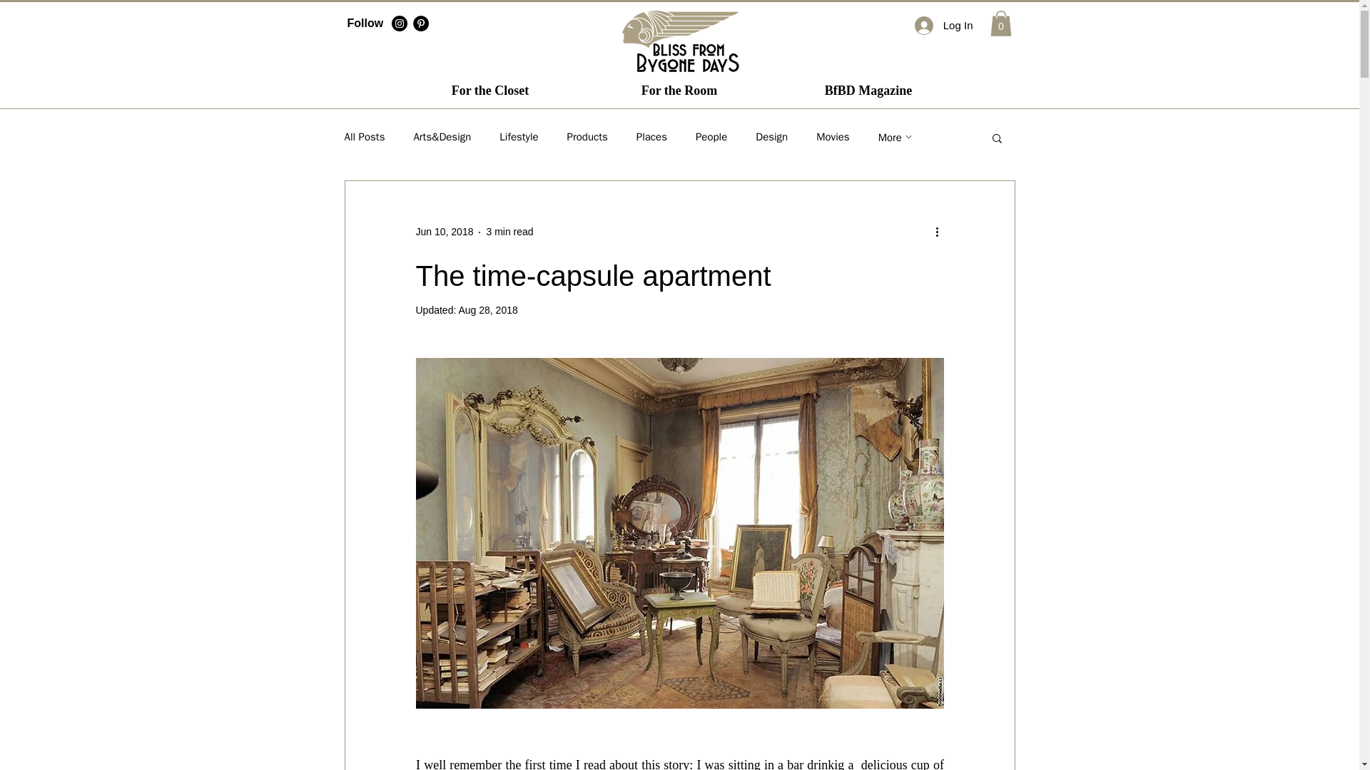  What do you see at coordinates (679, 91) in the screenshot?
I see `For the Room` at bounding box center [679, 91].